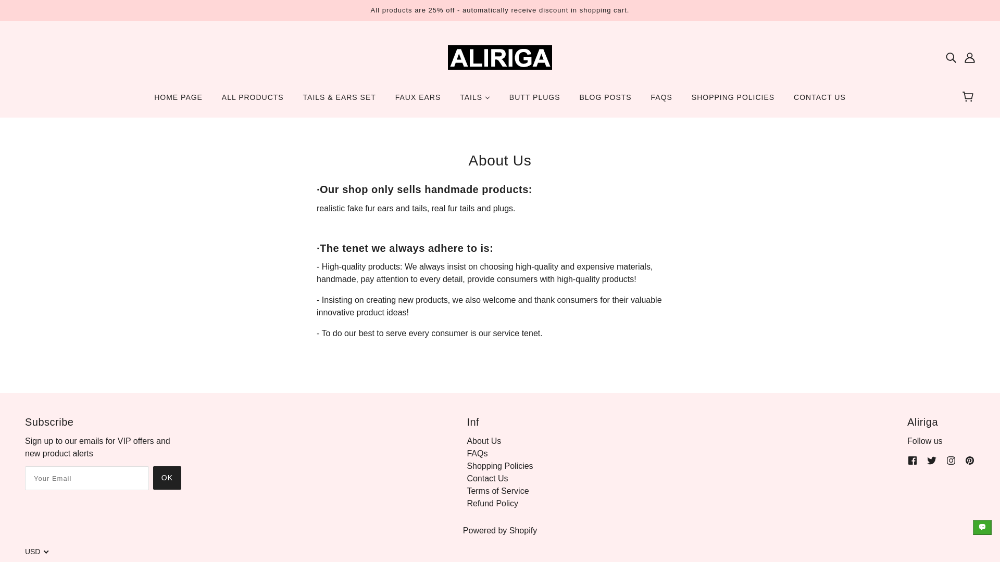 This screenshot has height=562, width=1000. What do you see at coordinates (483, 441) in the screenshot?
I see `About Us` at bounding box center [483, 441].